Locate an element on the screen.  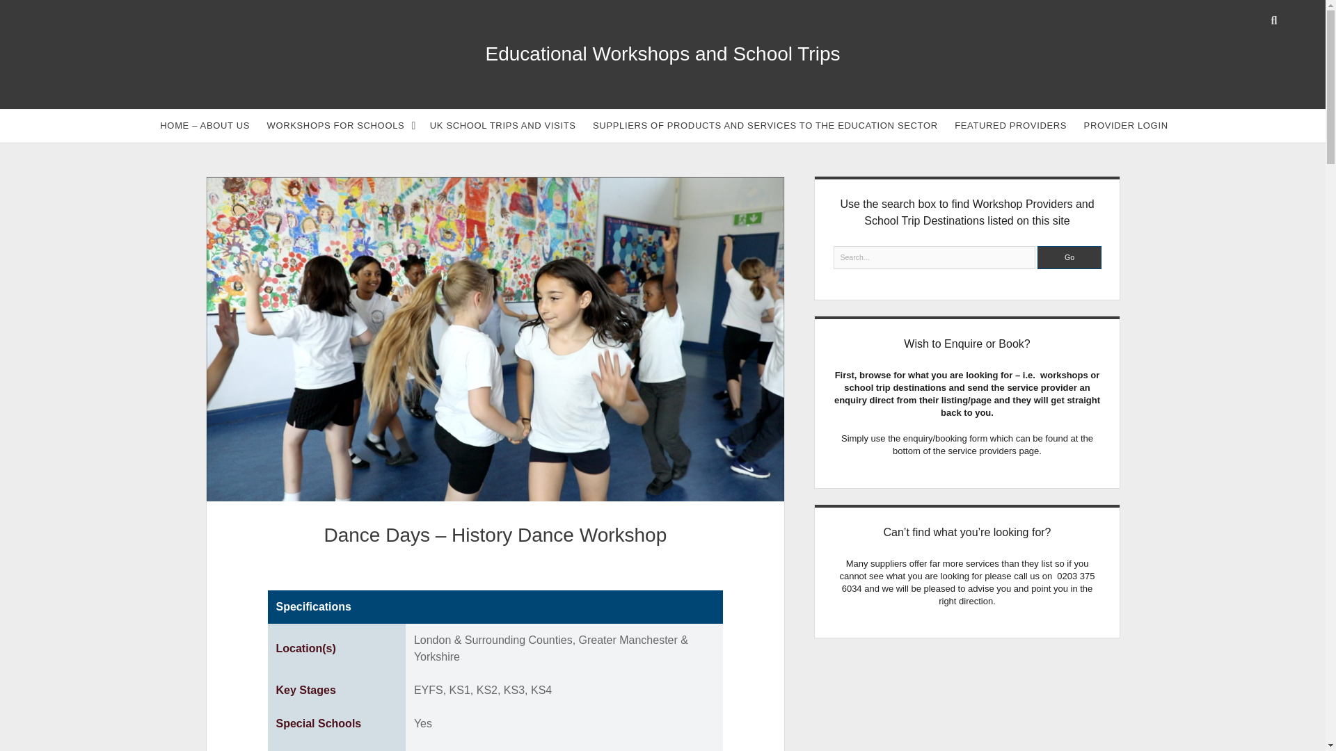
WORKSHOPS FOR SCHOOLS is located at coordinates (340, 125).